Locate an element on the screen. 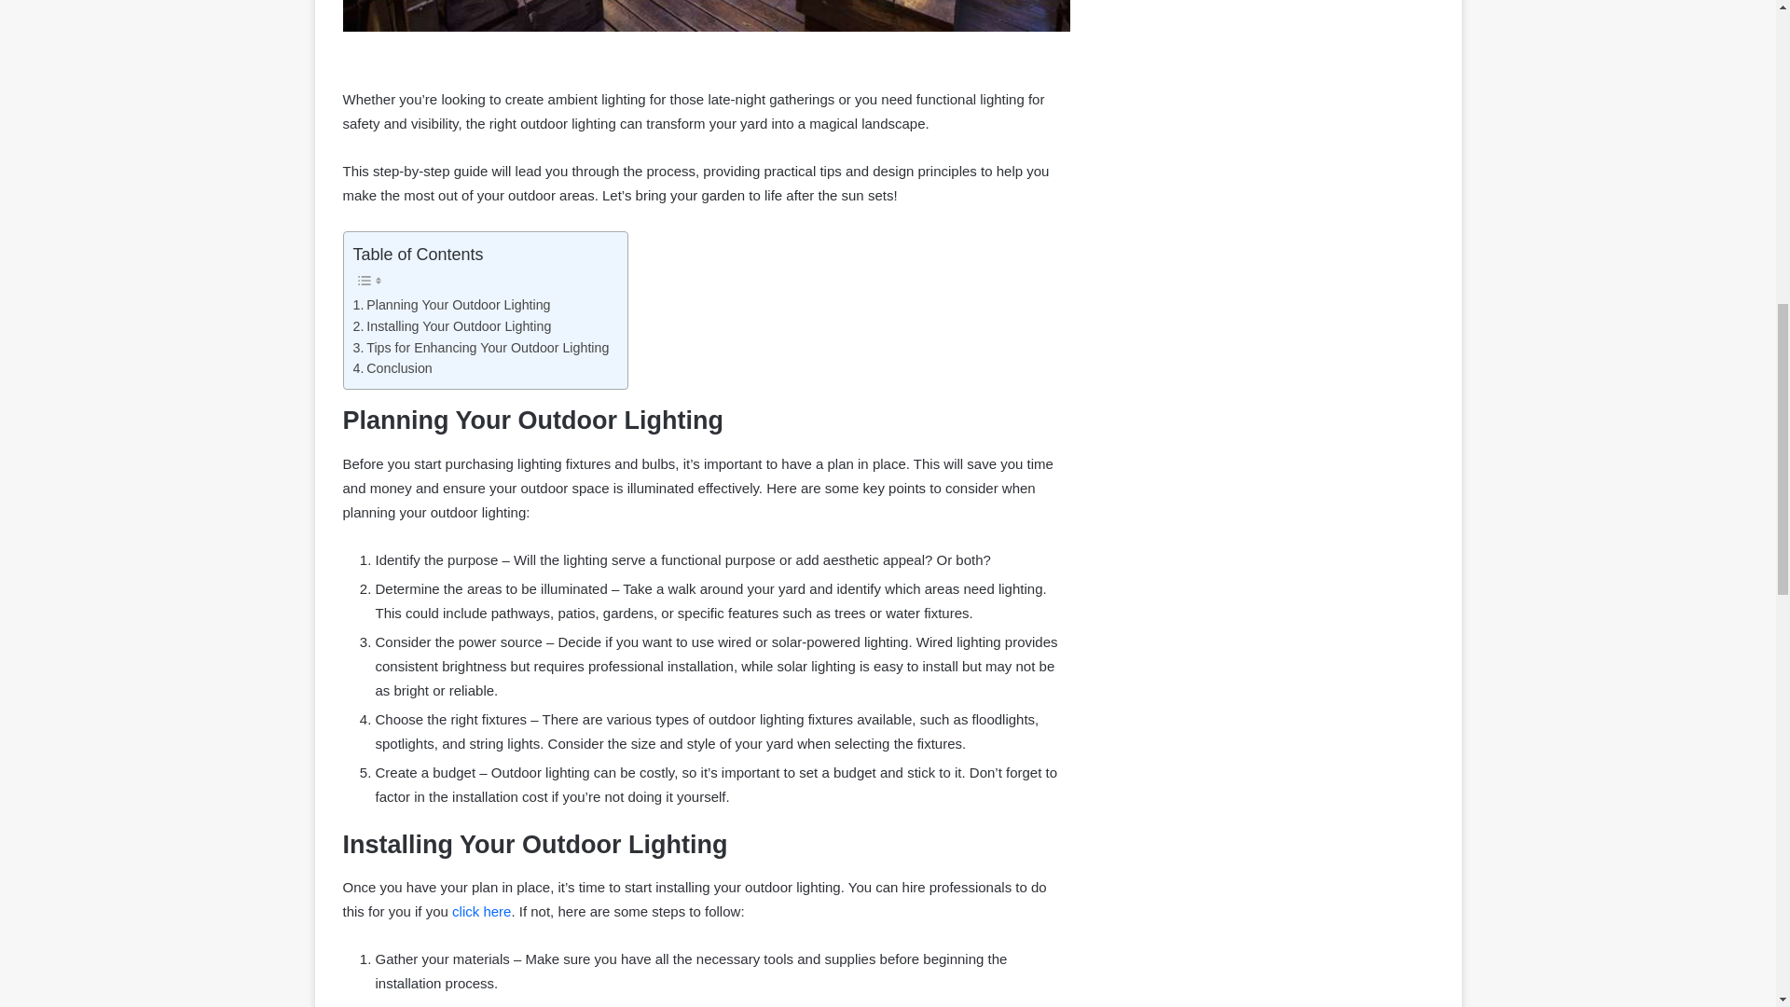  Planning Your Outdoor Lighting is located at coordinates (451, 306).